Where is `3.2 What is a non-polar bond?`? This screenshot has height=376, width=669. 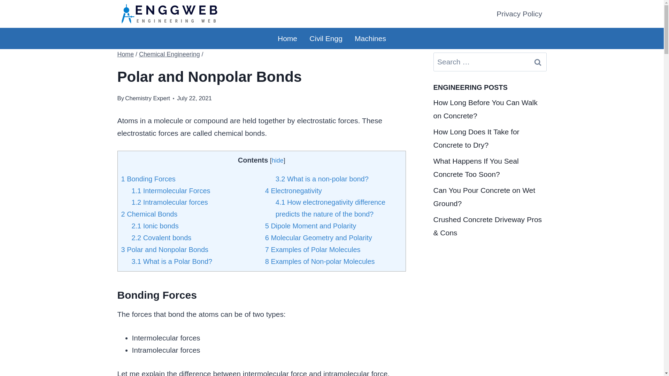 3.2 What is a non-polar bond? is located at coordinates (322, 179).